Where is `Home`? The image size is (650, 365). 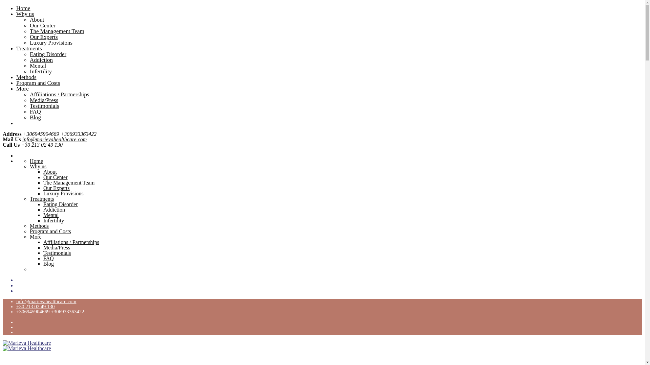 Home is located at coordinates (36, 161).